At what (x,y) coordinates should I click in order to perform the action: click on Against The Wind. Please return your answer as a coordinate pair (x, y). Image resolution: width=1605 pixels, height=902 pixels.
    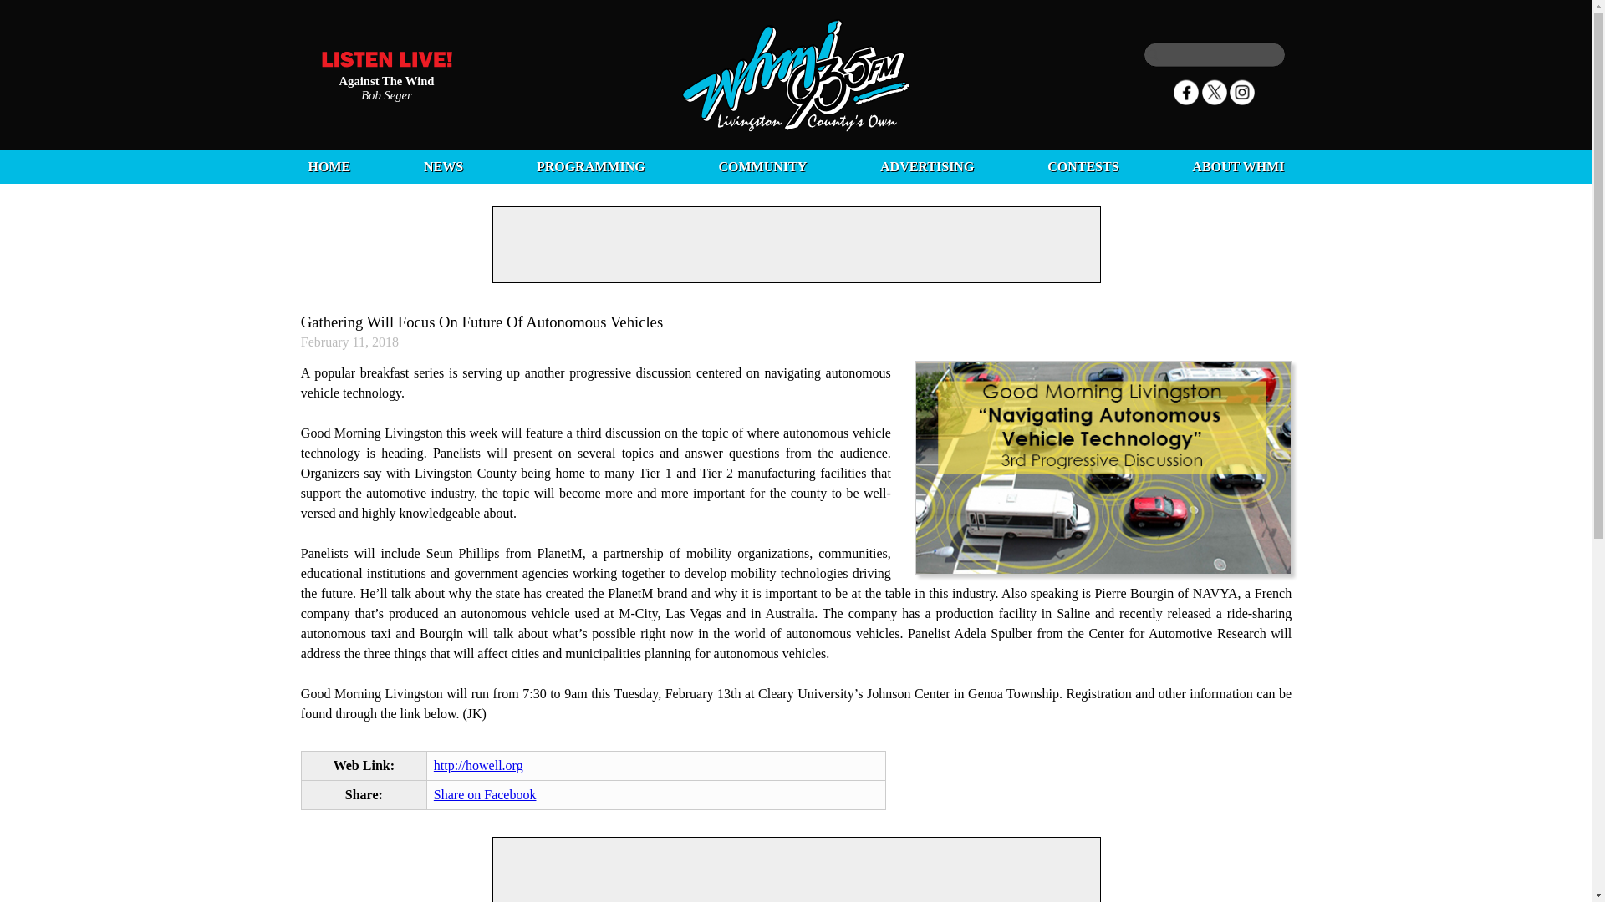
    Looking at the image, I should click on (386, 79).